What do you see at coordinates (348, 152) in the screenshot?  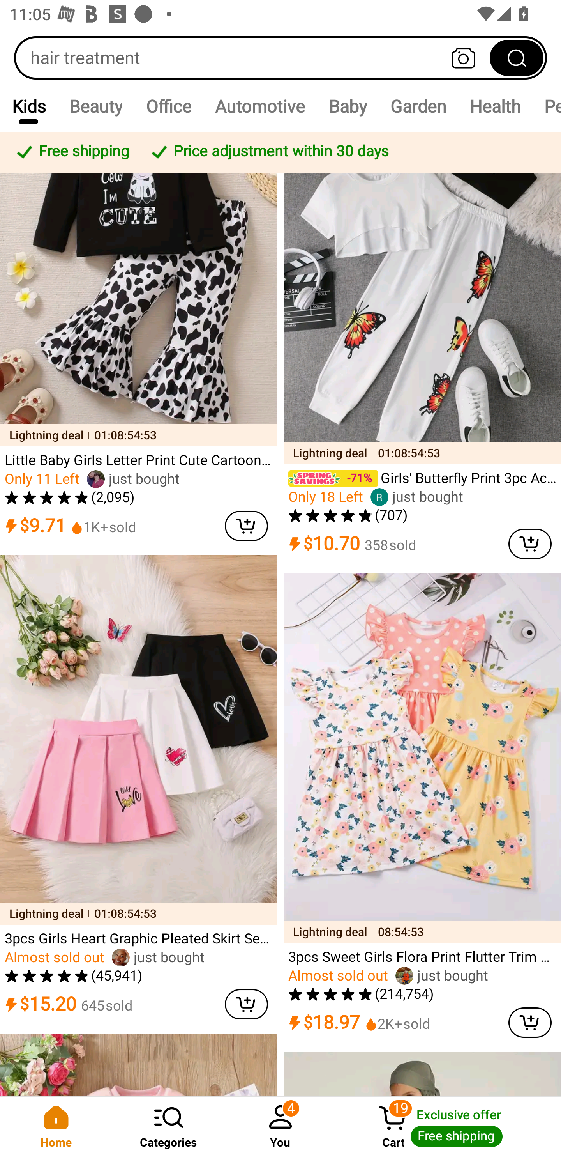 I see `Price adjustment within 30 days` at bounding box center [348, 152].